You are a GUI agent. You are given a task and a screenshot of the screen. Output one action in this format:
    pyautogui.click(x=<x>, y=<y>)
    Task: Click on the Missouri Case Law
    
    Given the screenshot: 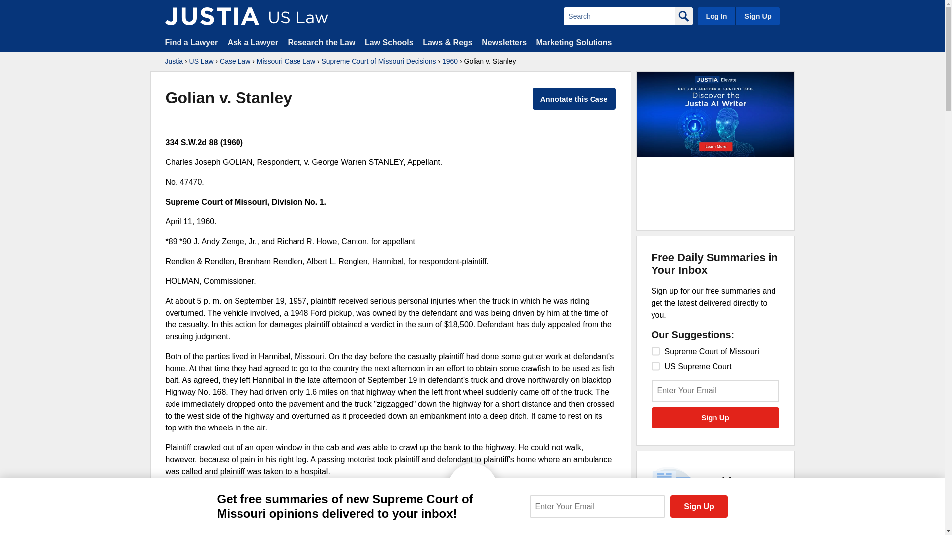 What is the action you would take?
    pyautogui.click(x=286, y=61)
    